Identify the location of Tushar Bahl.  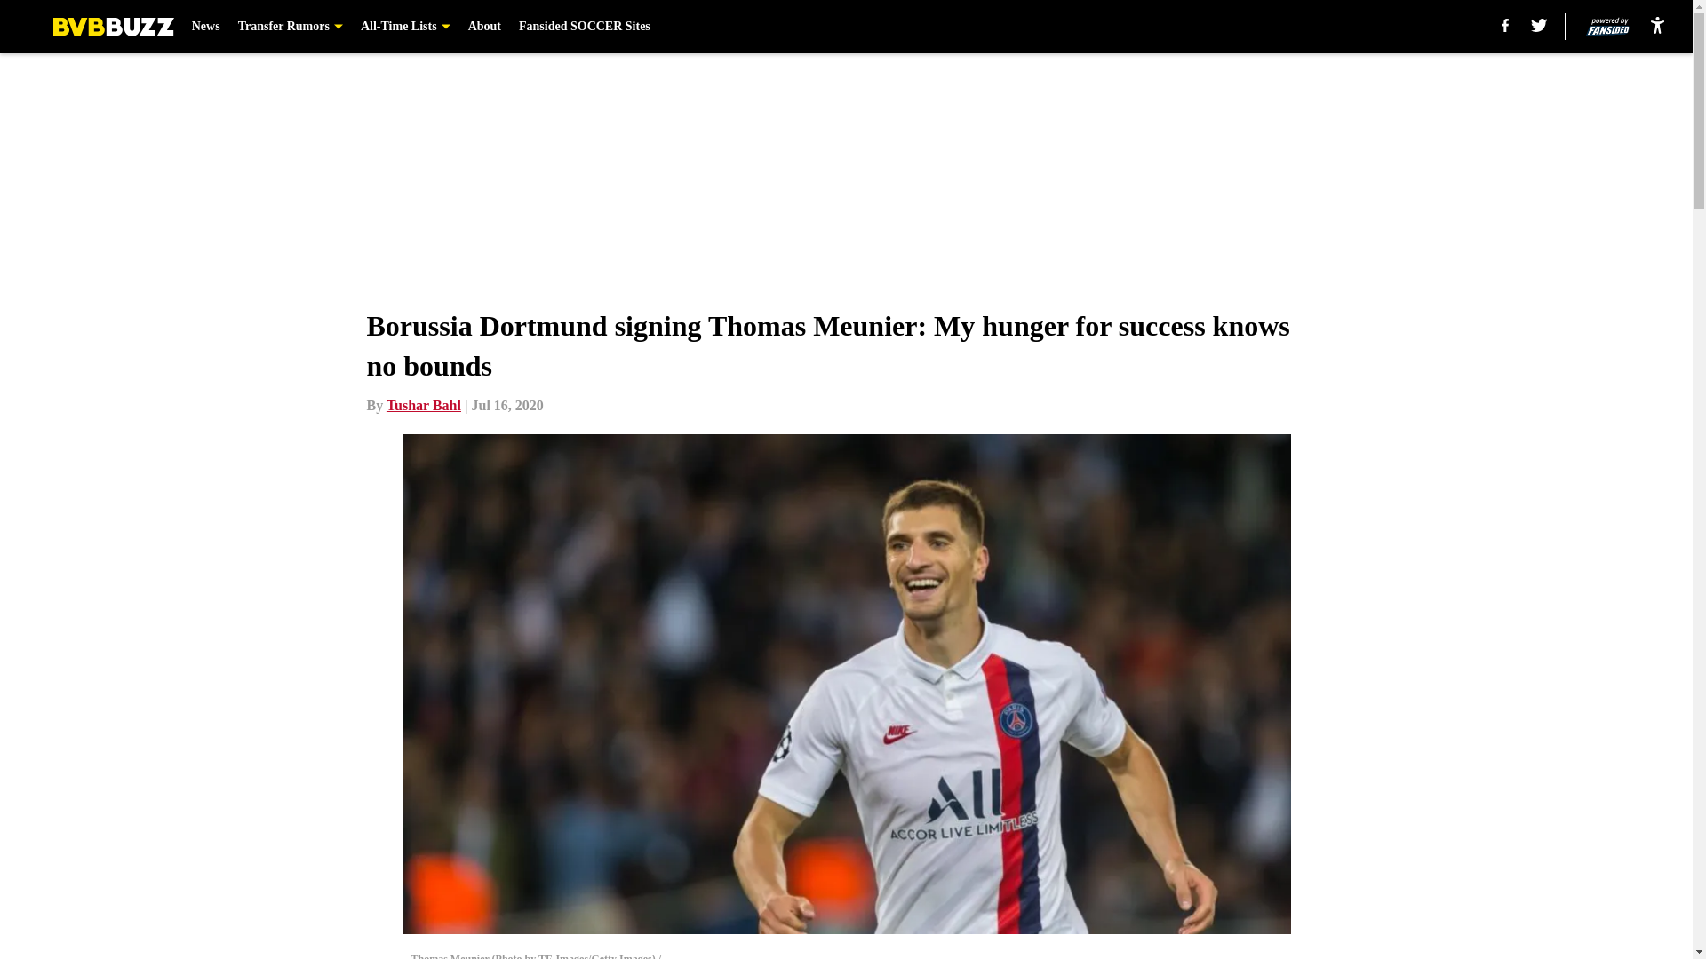
(423, 405).